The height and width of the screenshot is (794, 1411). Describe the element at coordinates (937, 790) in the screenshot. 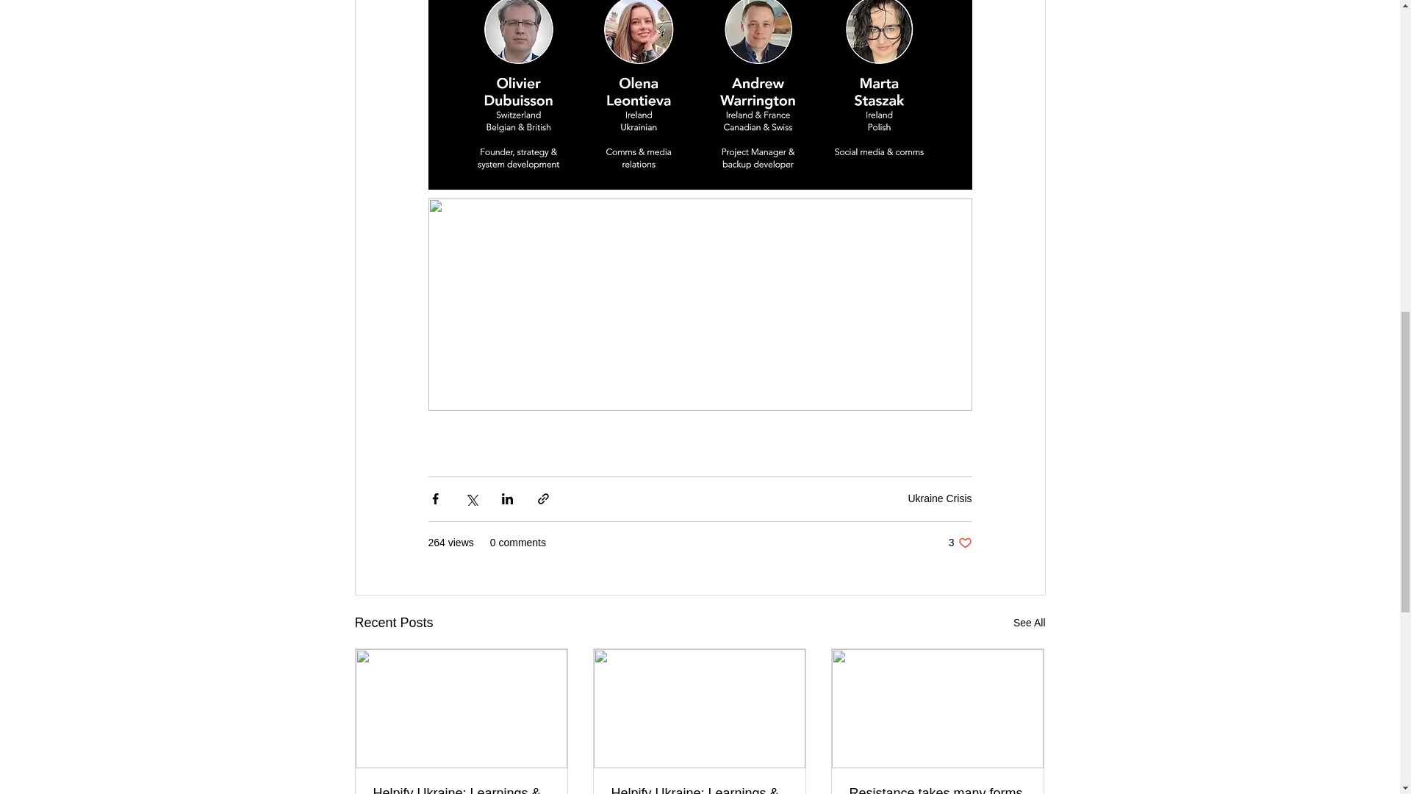

I see `Resistance takes many forms` at that location.